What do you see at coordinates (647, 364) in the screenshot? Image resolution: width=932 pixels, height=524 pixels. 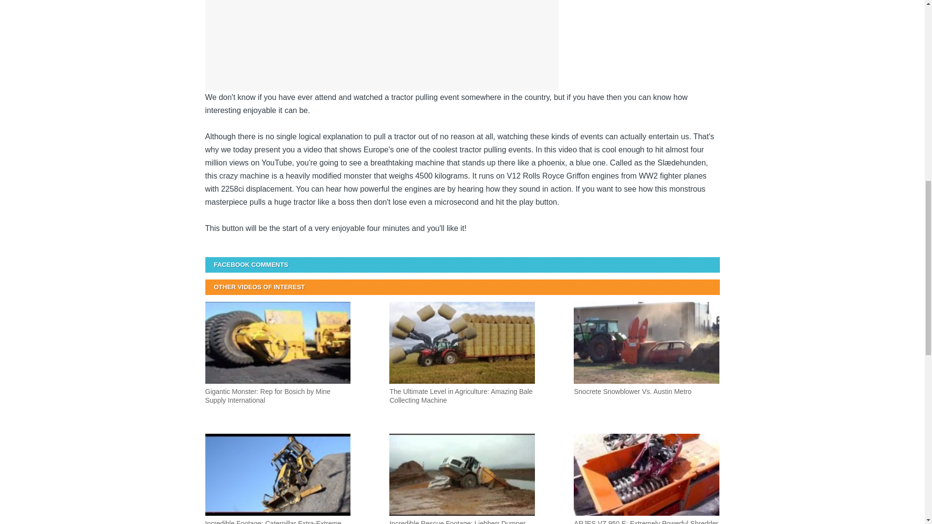 I see `Snocrete Snowblower Vs. Austin Metro` at bounding box center [647, 364].